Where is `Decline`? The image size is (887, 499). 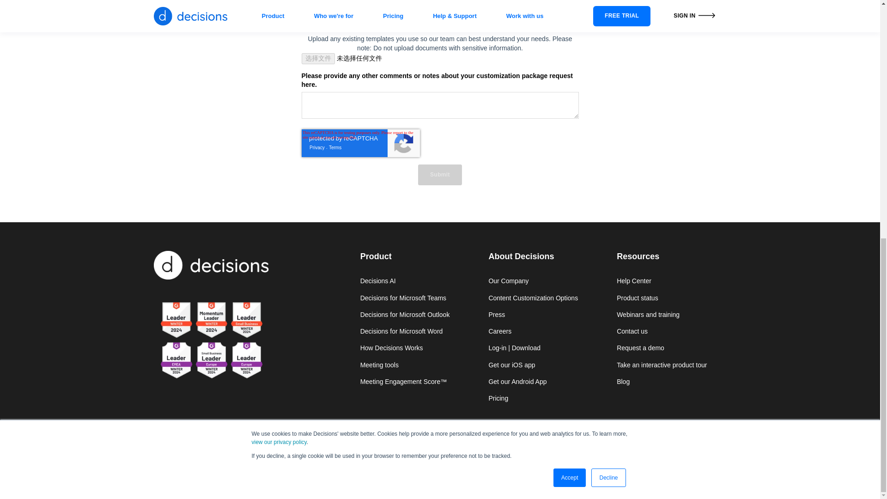
Decline is located at coordinates (608, 23).